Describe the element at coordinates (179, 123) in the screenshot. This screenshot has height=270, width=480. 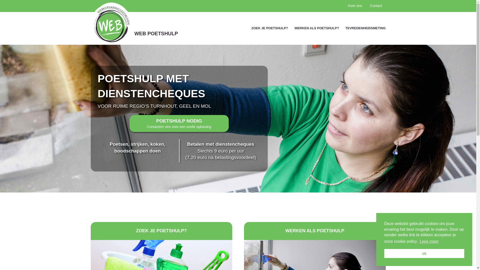
I see `POETSHULP NODIG
Contacteer ons voor een snelle oplossing` at that location.